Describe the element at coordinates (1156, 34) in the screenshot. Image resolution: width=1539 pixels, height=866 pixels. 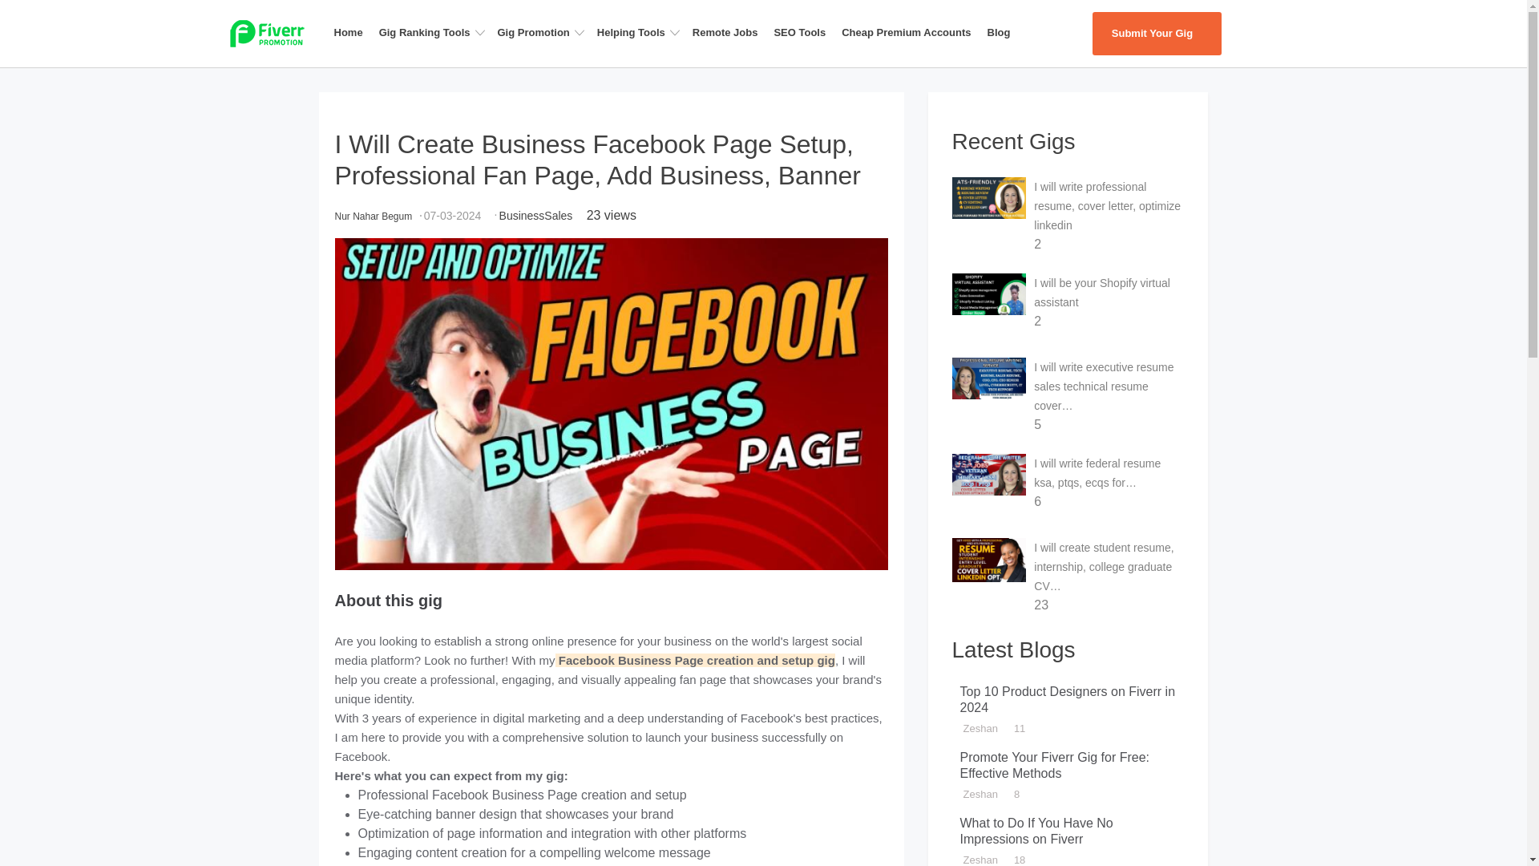
I see `Submit Your Gig` at that location.